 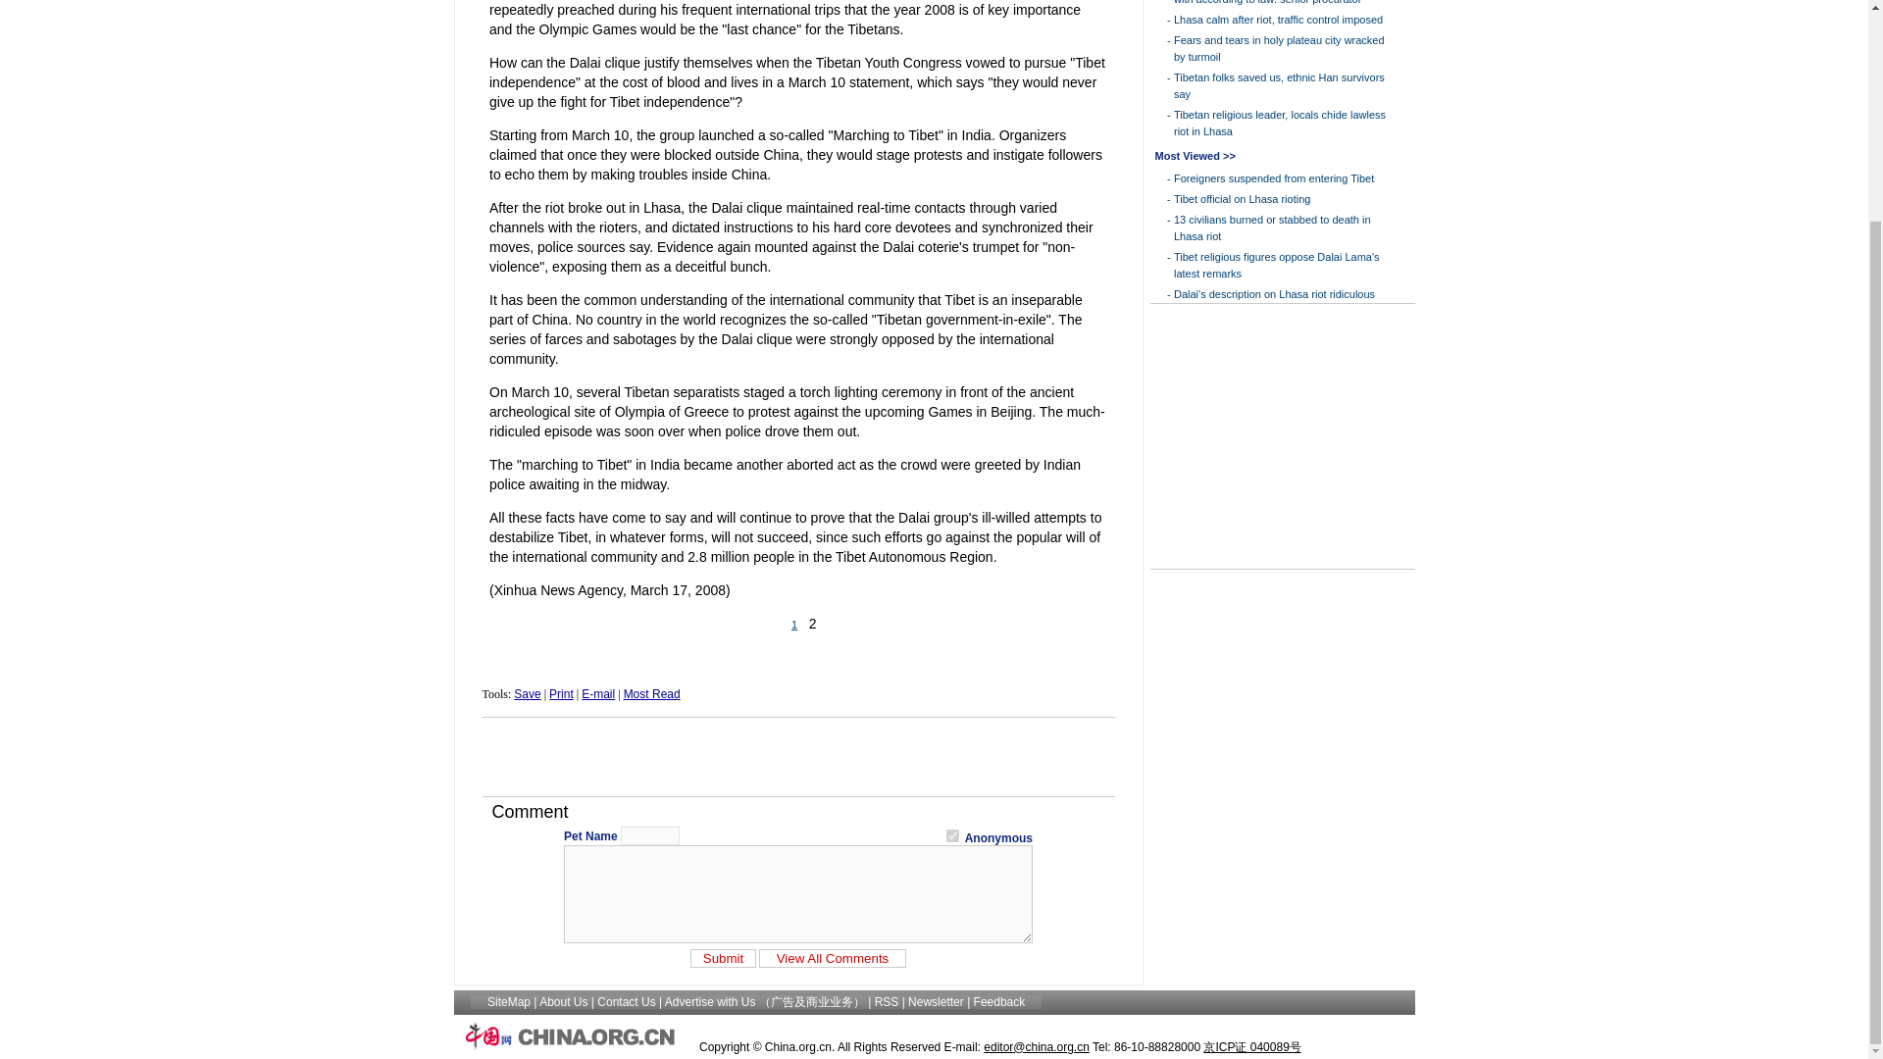 What do you see at coordinates (1279, 85) in the screenshot?
I see `Tibetan folks saved us, ethnic Han survivors say` at bounding box center [1279, 85].